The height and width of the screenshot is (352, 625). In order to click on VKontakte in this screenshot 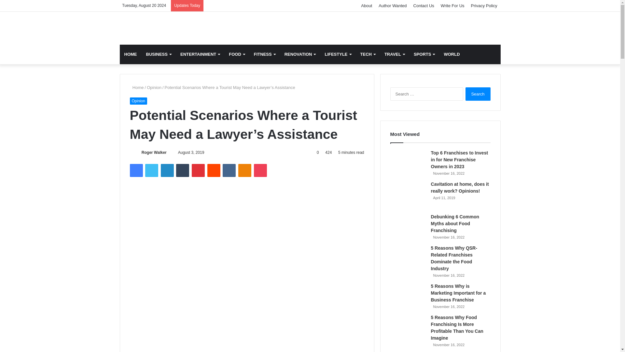, I will do `click(229, 170)`.